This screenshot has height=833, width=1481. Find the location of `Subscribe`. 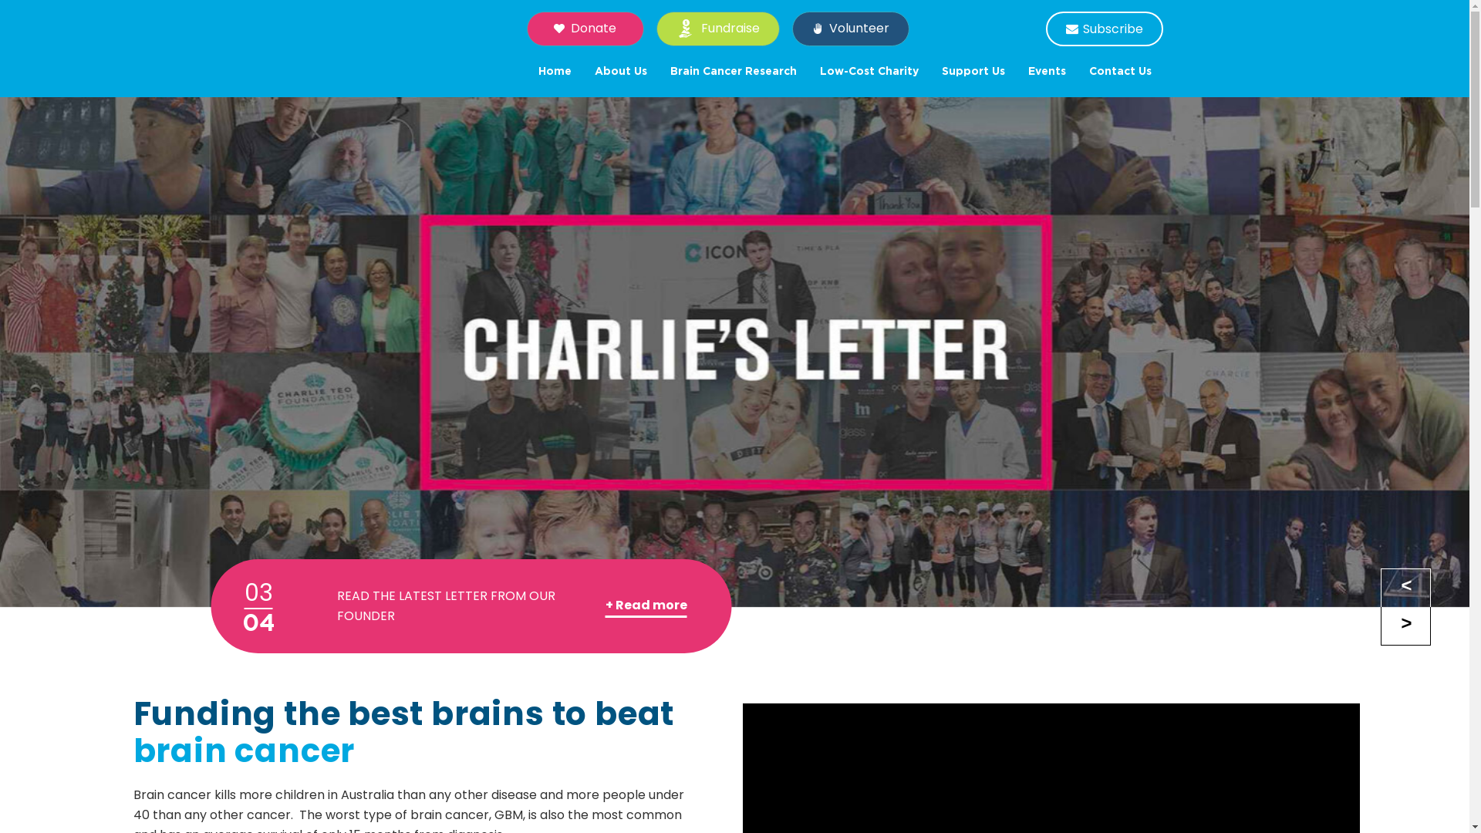

Subscribe is located at coordinates (1105, 29).